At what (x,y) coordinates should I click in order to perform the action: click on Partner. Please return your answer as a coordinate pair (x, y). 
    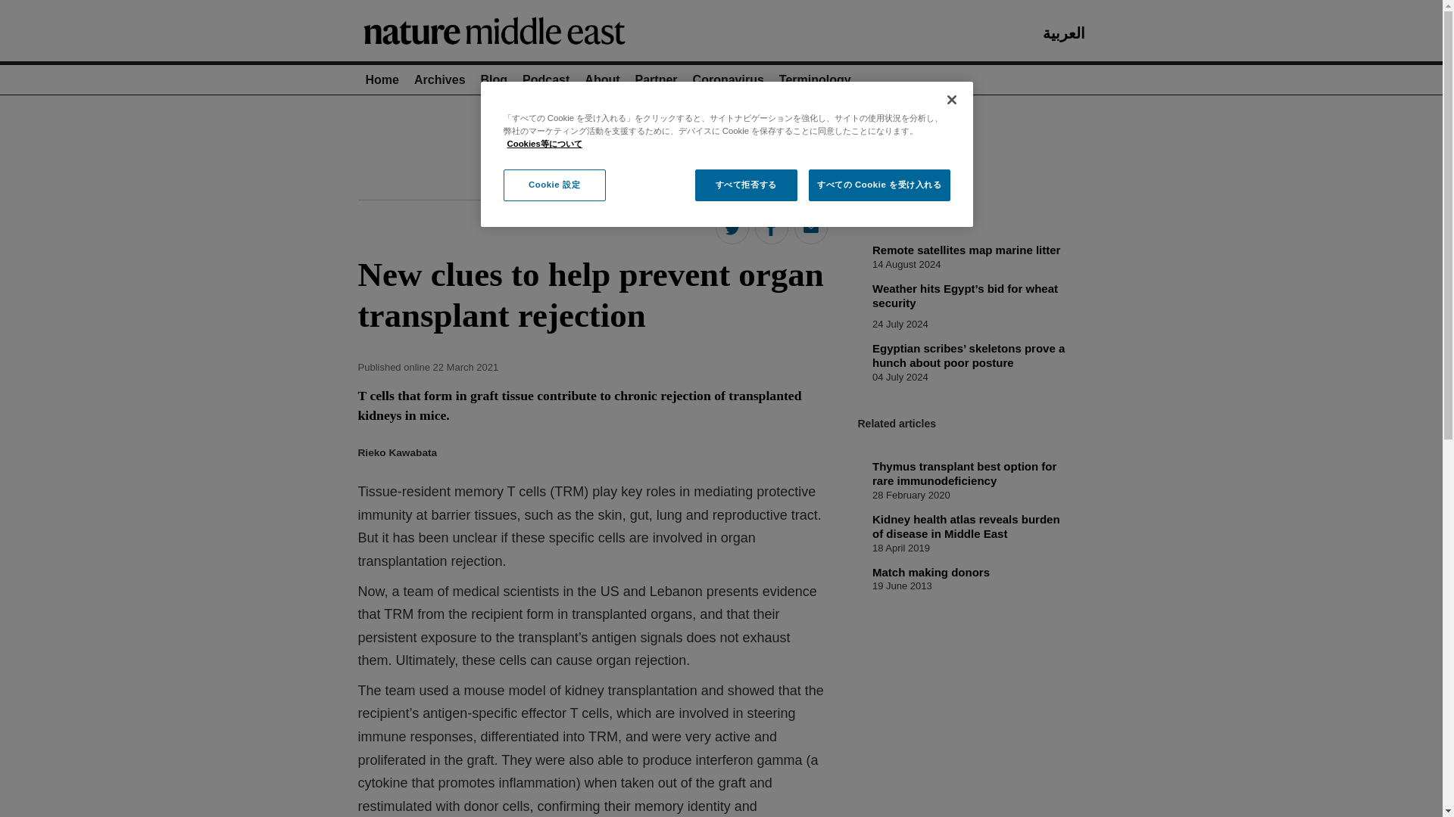
    Looking at the image, I should click on (656, 80).